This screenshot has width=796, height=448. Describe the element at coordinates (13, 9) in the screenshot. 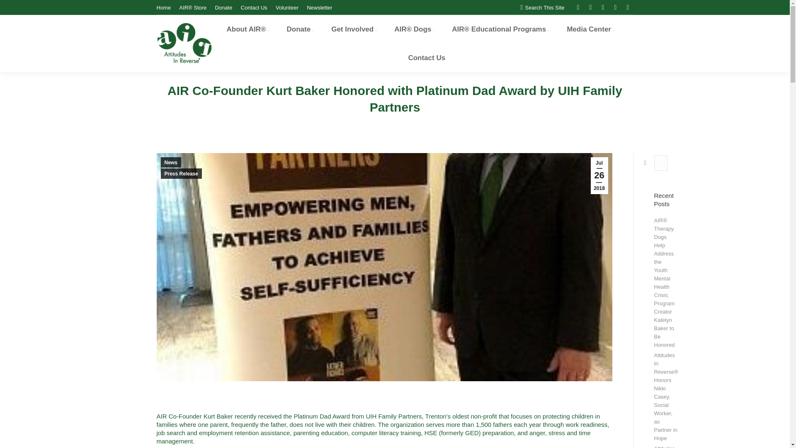

I see `Go!` at that location.